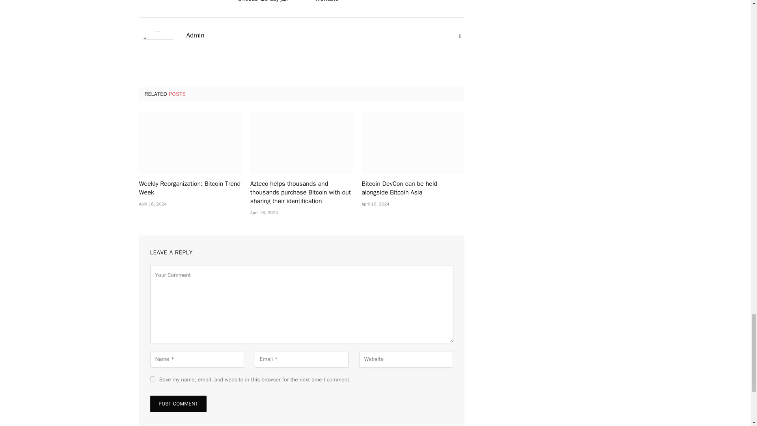 This screenshot has width=757, height=426. What do you see at coordinates (195, 35) in the screenshot?
I see `Admin` at bounding box center [195, 35].